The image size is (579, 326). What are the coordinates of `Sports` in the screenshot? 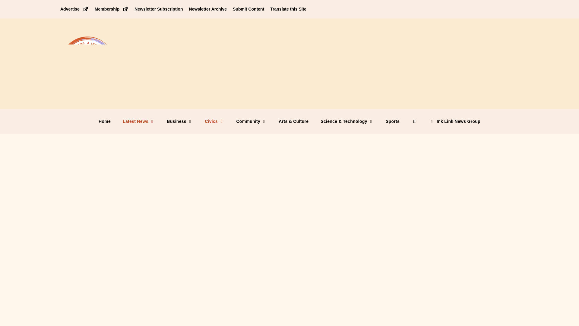 It's located at (393, 121).